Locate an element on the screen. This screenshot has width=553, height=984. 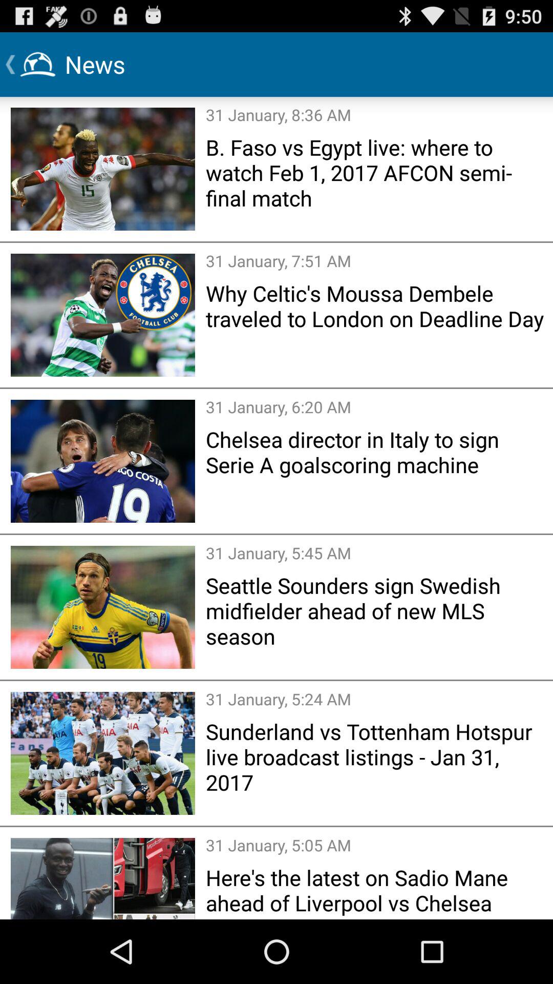
turn off why celtic s item is located at coordinates (376, 305).